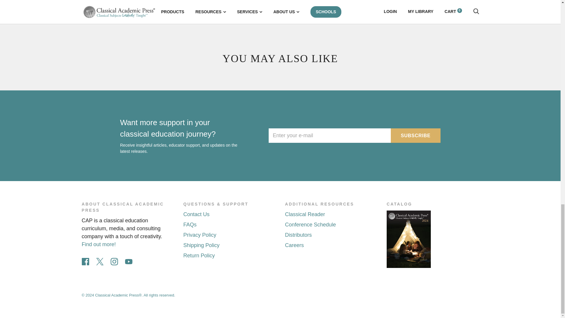 Image resolution: width=565 pixels, height=318 pixels. Describe the element at coordinates (85, 261) in the screenshot. I see `Facebook` at that location.